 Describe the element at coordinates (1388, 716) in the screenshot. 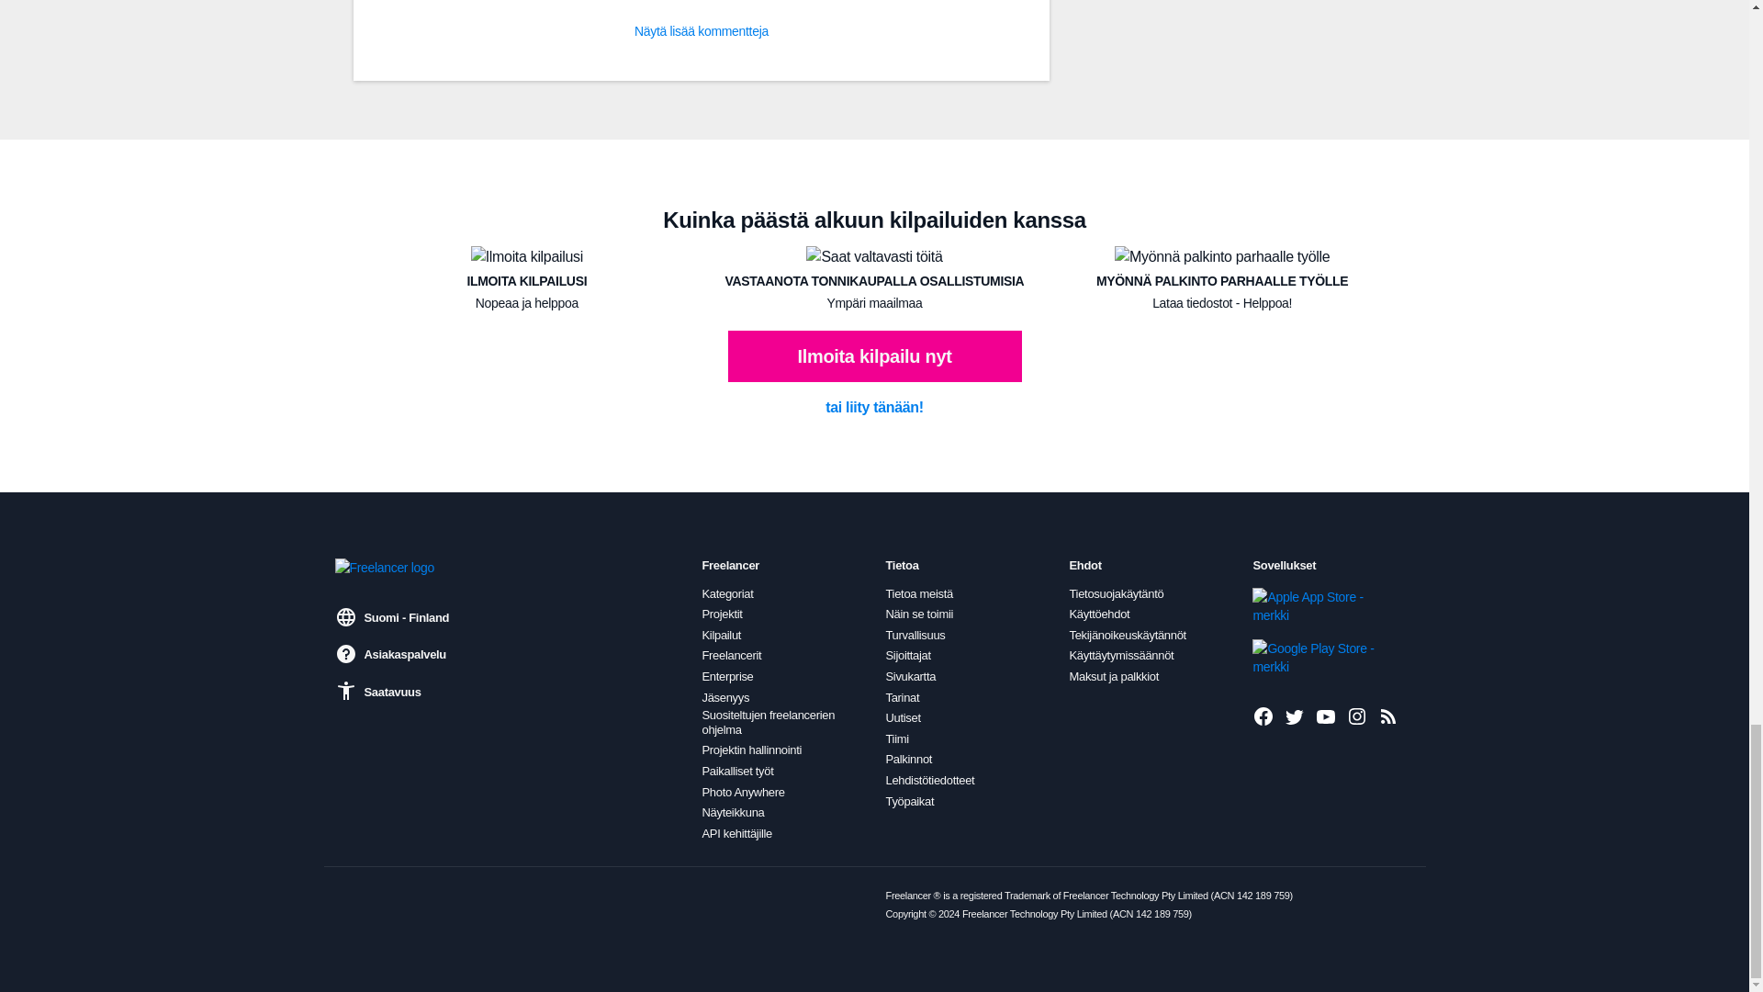

I see `Uusimmat projektit` at that location.